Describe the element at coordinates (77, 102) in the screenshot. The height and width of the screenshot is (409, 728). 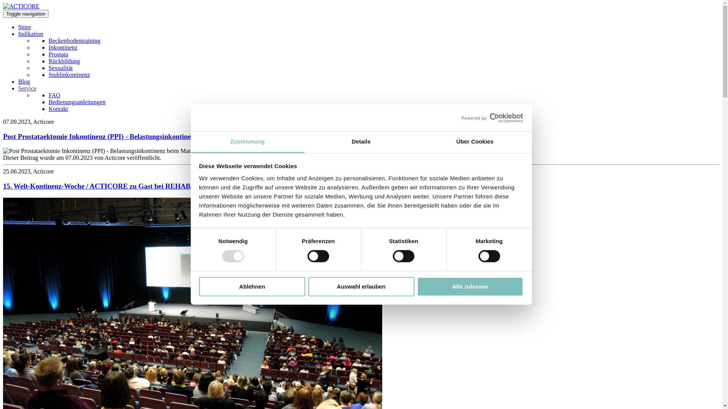
I see `Bedienungsanleitungen` at that location.